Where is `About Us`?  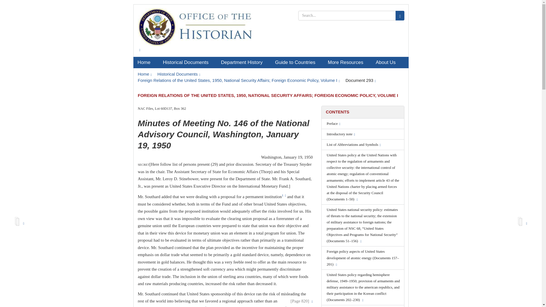 About Us is located at coordinates (387, 62).